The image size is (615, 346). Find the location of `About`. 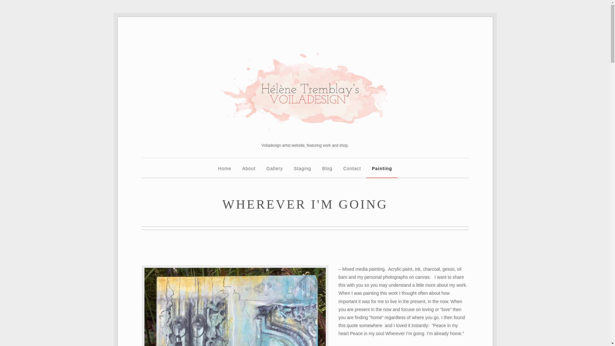

About is located at coordinates (249, 172).